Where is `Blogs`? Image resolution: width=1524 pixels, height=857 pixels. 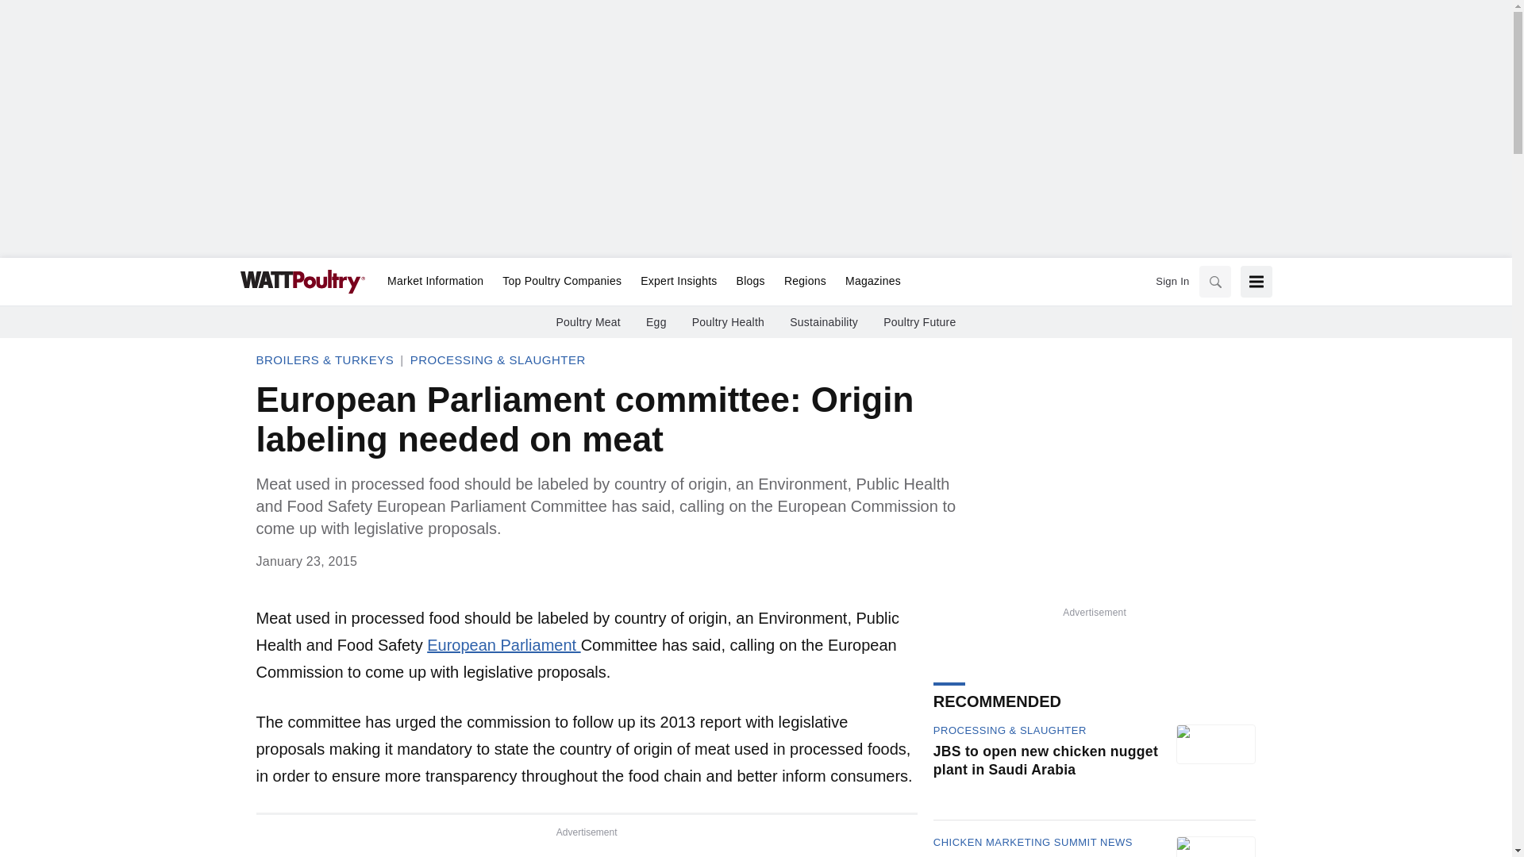
Blogs is located at coordinates (805, 282).